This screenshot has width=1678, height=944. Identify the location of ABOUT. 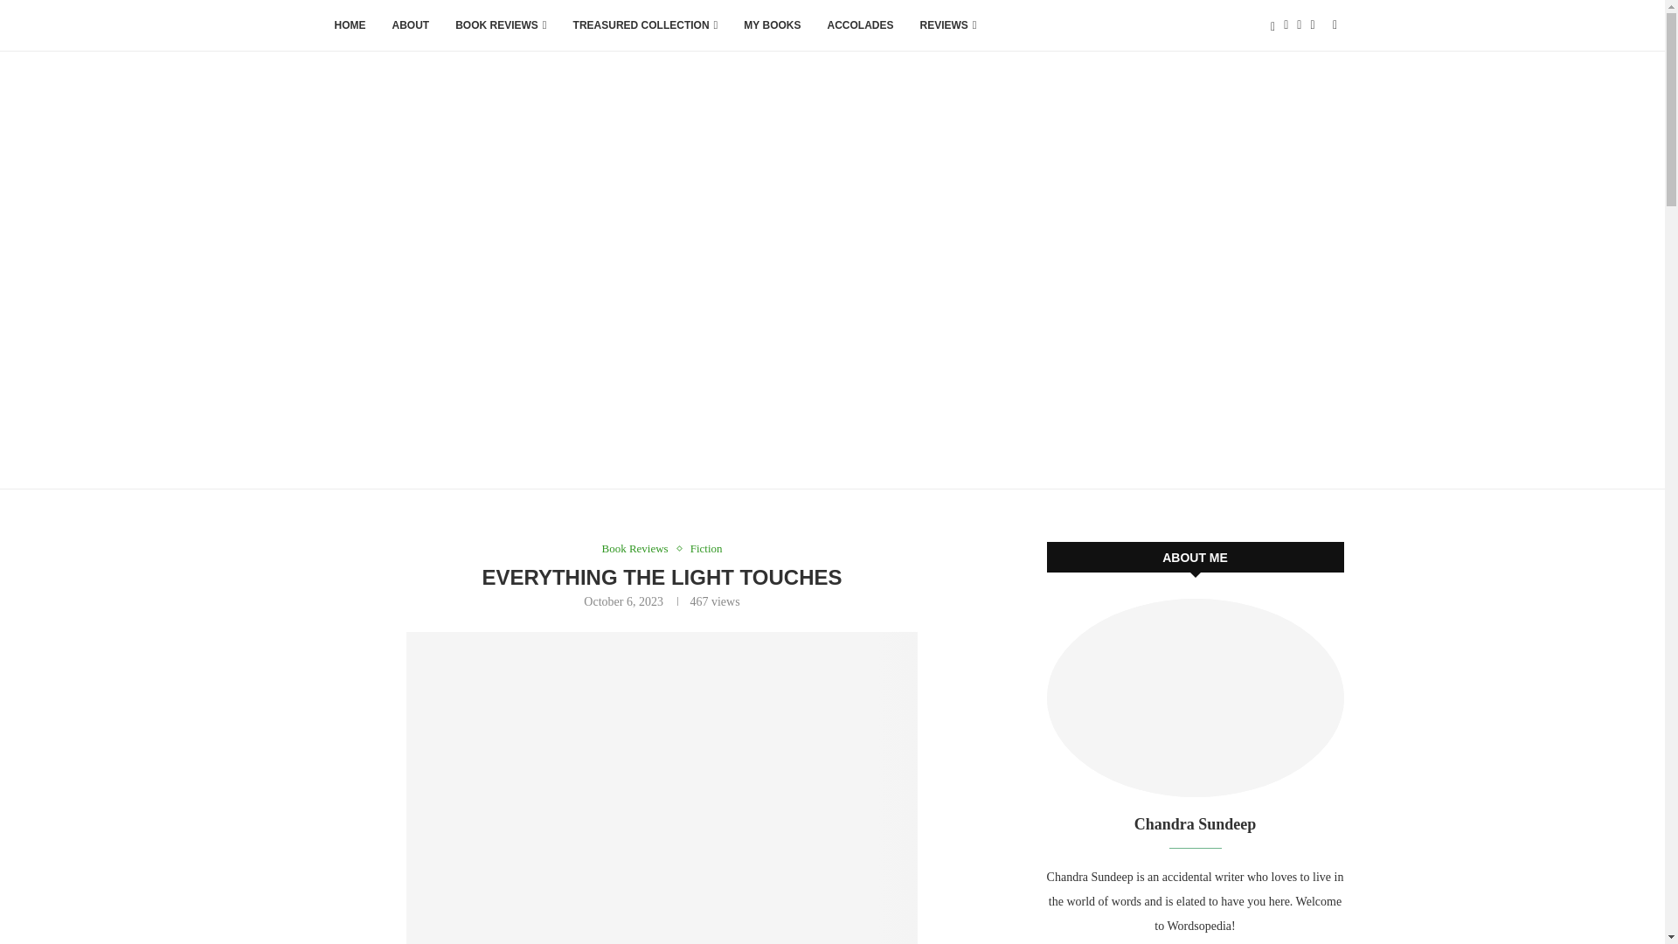
(411, 26).